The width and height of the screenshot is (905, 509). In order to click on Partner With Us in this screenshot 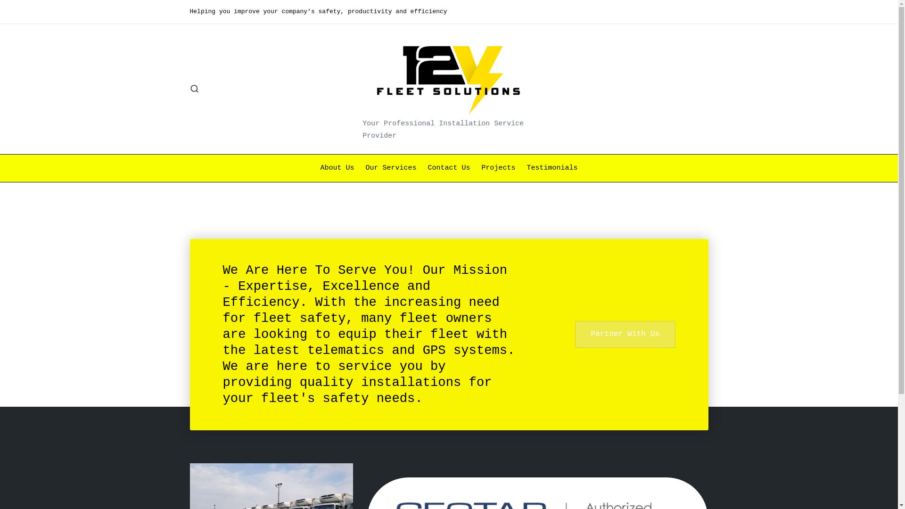, I will do `click(625, 335)`.